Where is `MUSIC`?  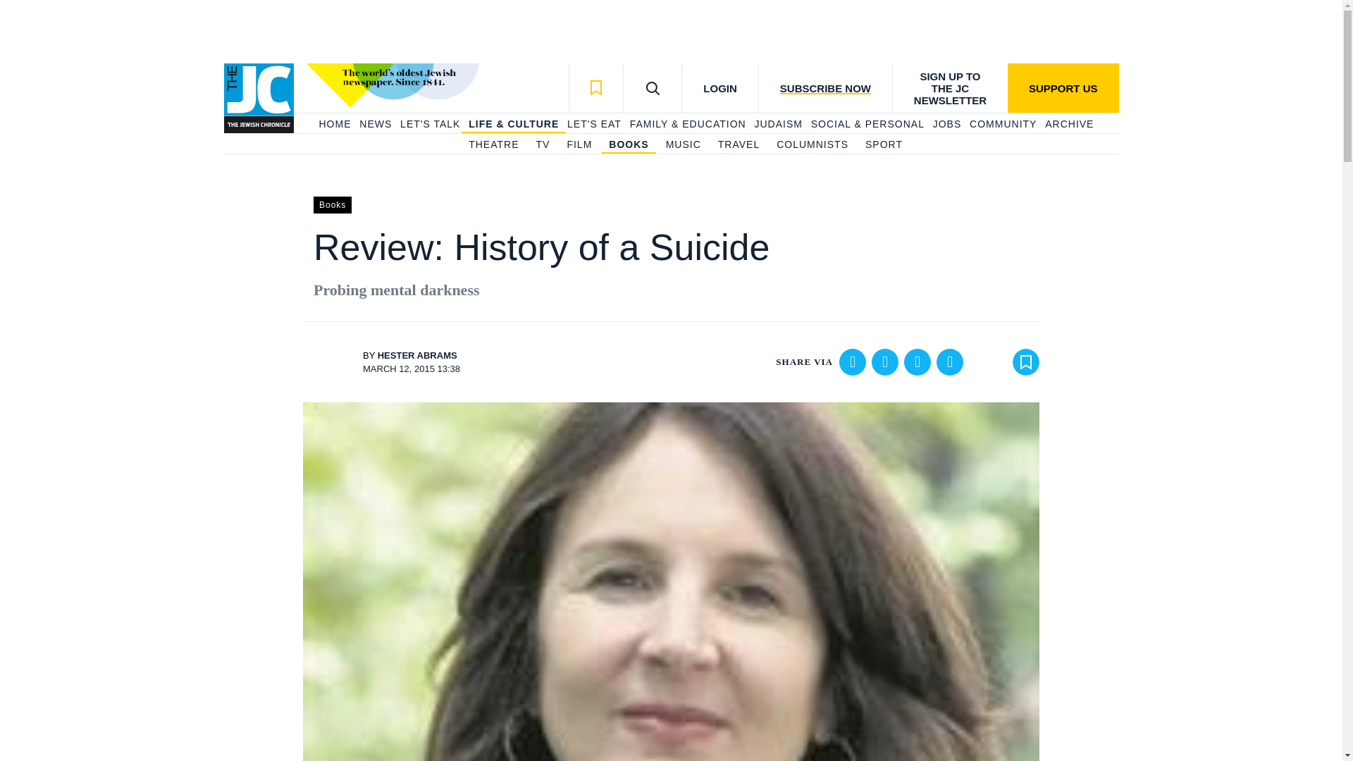
MUSIC is located at coordinates (683, 145).